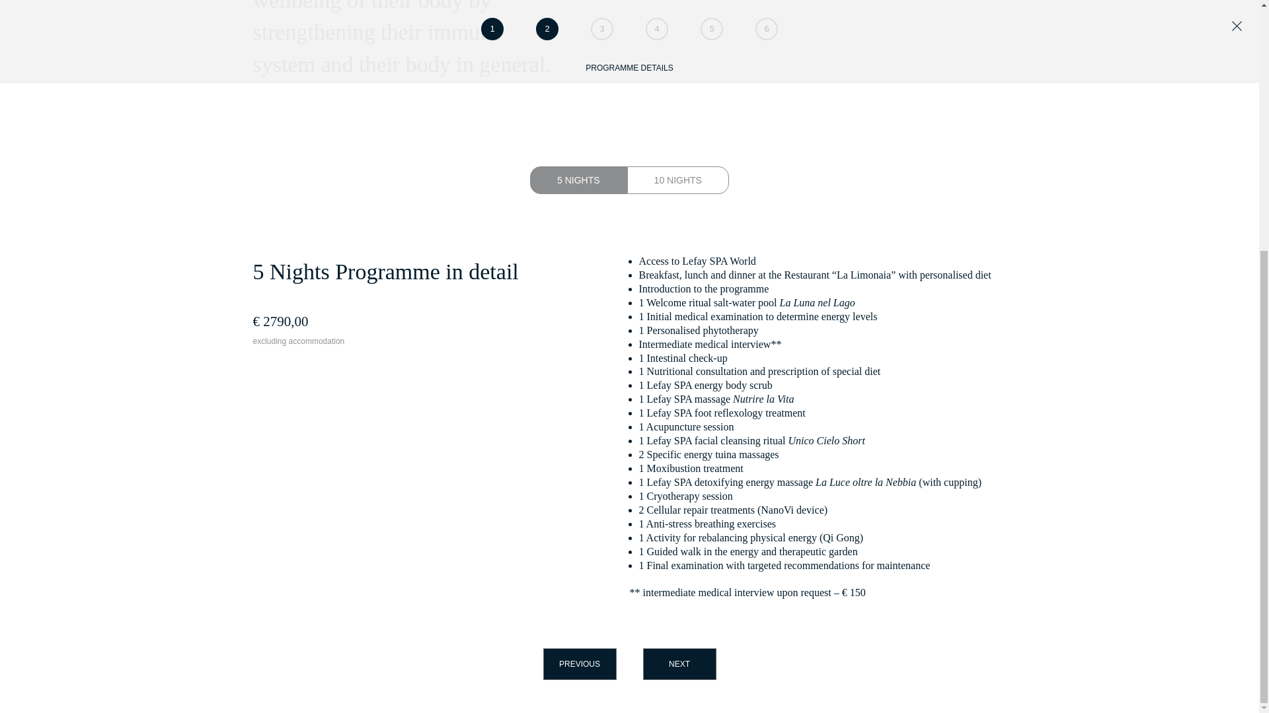 This screenshot has width=1269, height=713. What do you see at coordinates (677, 180) in the screenshot?
I see `10 NIGHTS` at bounding box center [677, 180].